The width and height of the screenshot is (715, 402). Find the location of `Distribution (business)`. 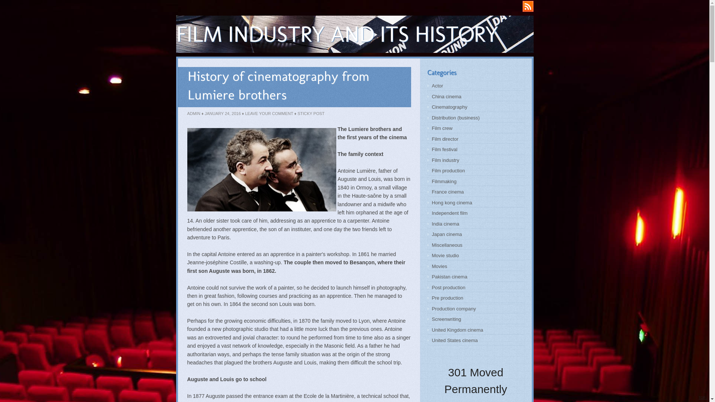

Distribution (business) is located at coordinates (456, 118).